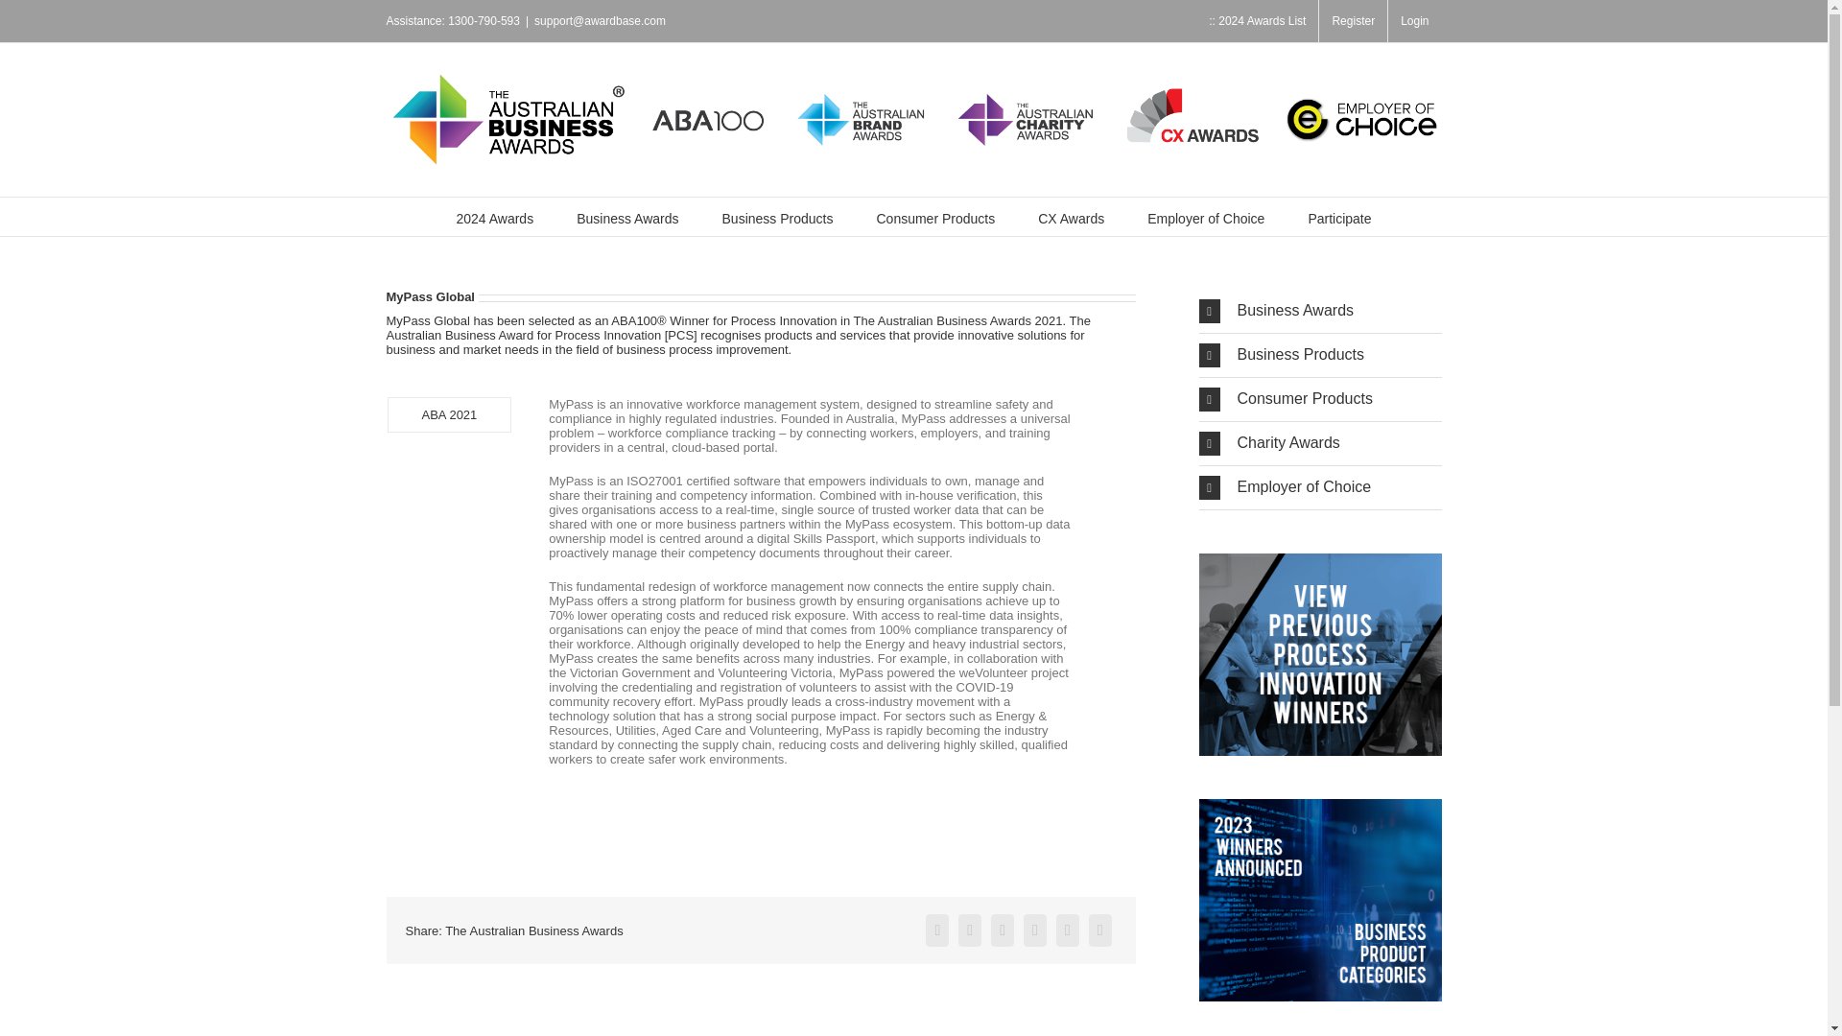 This screenshot has height=1036, width=1842. Describe the element at coordinates (777, 217) in the screenshot. I see `Business Products` at that location.